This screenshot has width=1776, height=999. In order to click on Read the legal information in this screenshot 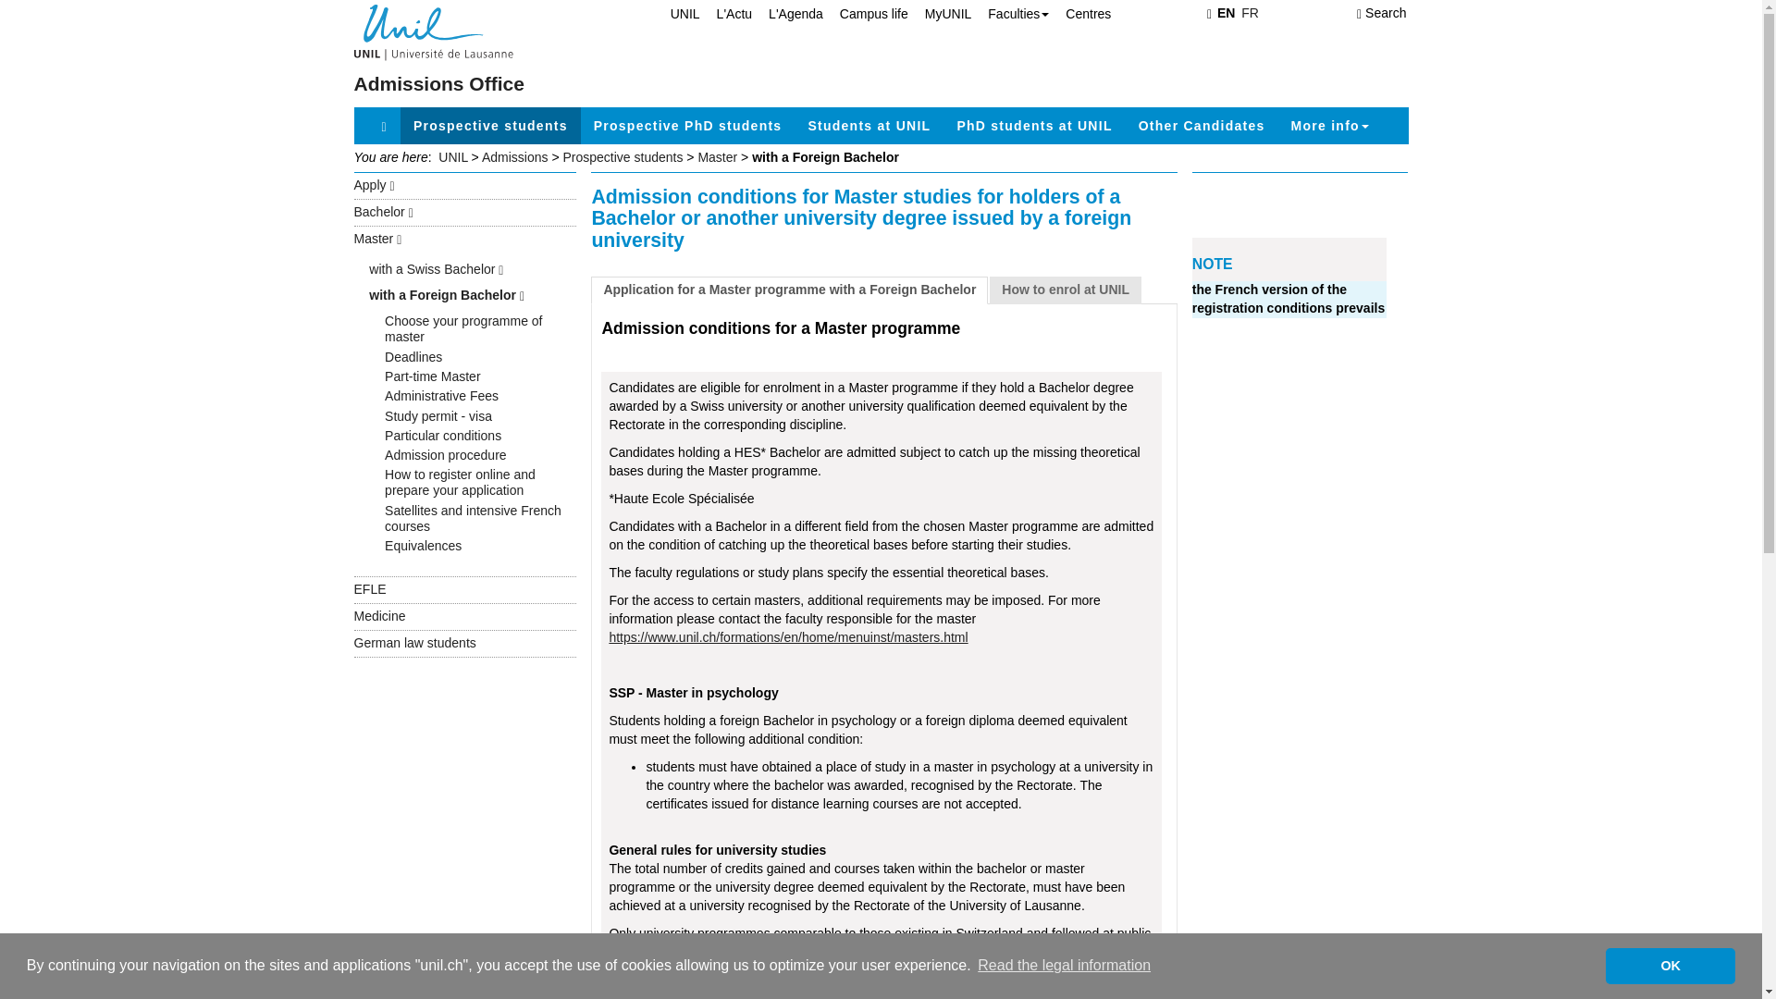, I will do `click(1064, 966)`.